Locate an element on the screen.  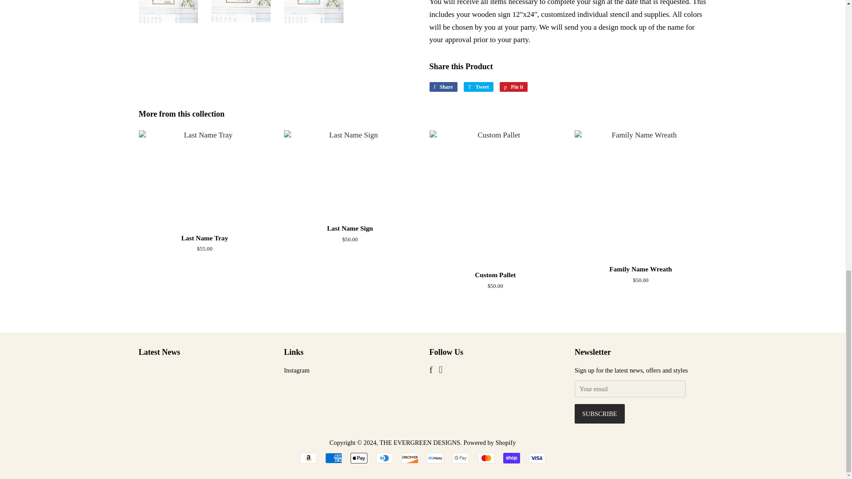
American Express is located at coordinates (334, 458).